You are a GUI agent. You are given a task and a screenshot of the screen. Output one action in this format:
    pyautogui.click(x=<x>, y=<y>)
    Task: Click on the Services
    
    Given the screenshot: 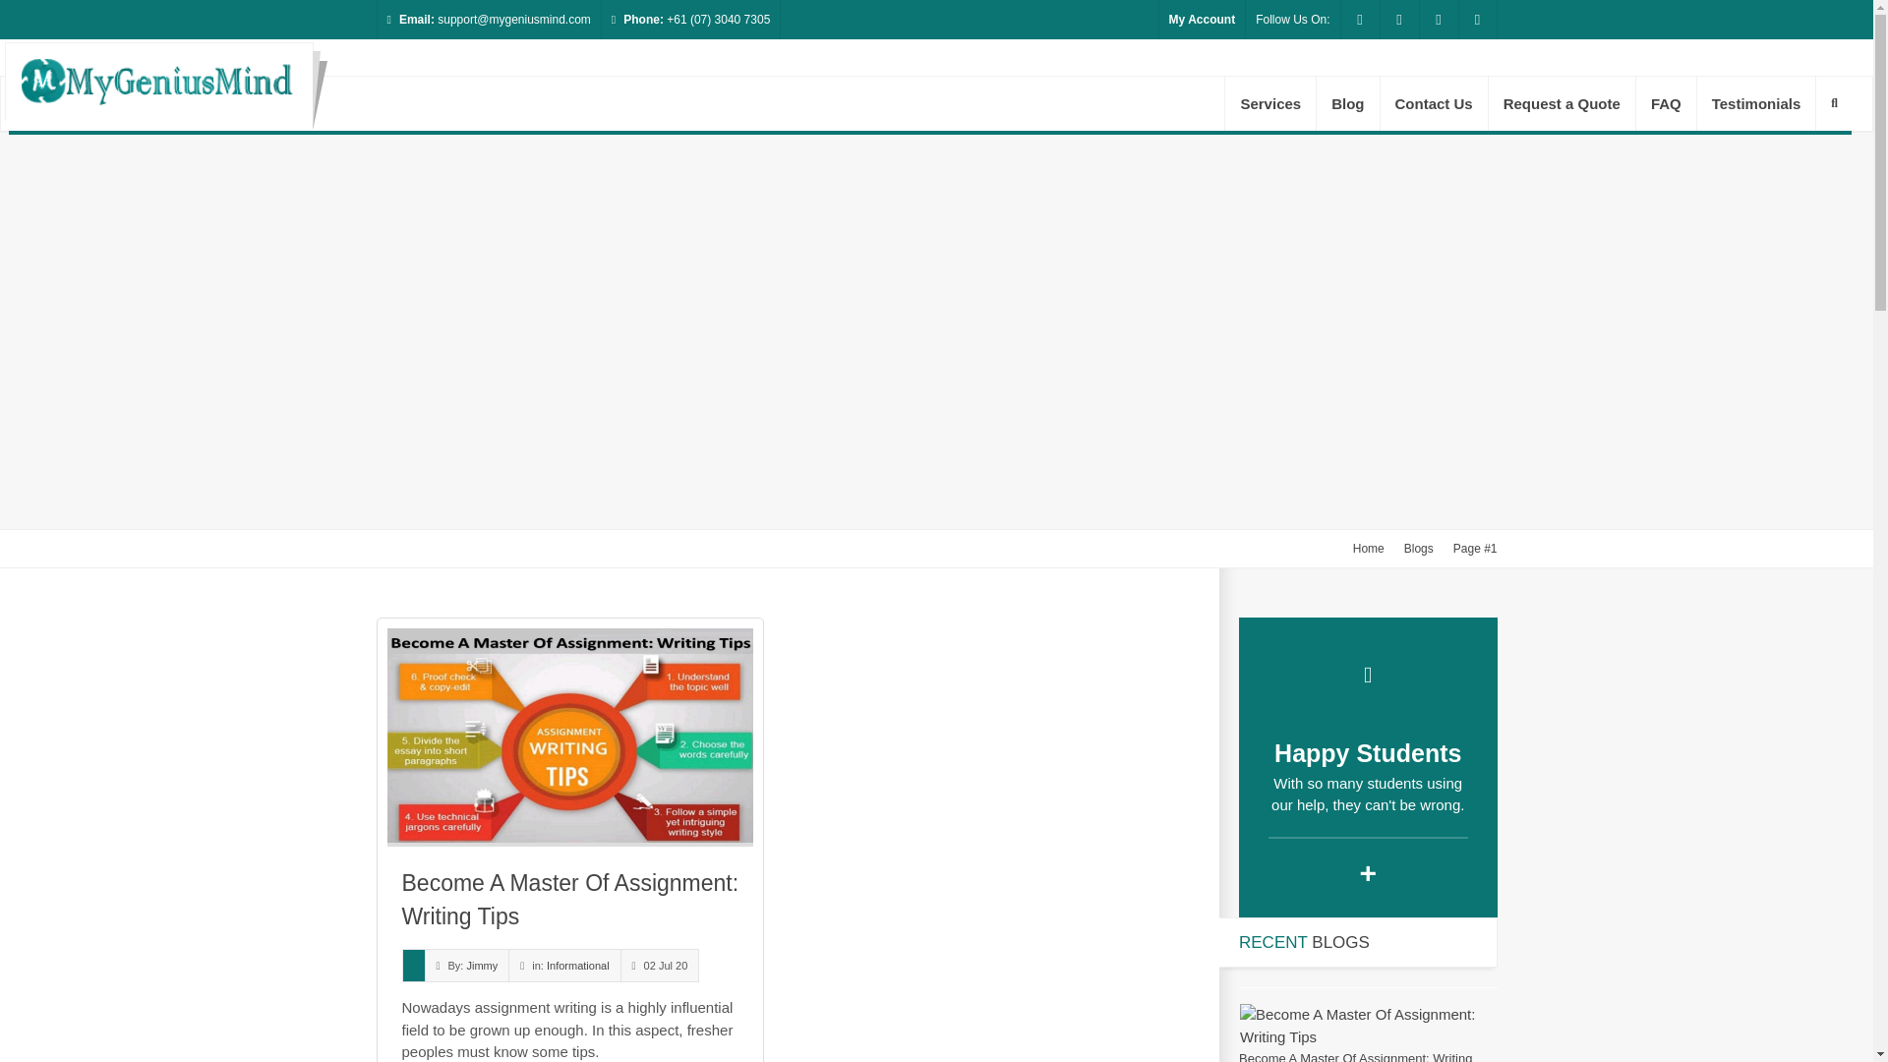 What is the action you would take?
    pyautogui.click(x=1270, y=102)
    